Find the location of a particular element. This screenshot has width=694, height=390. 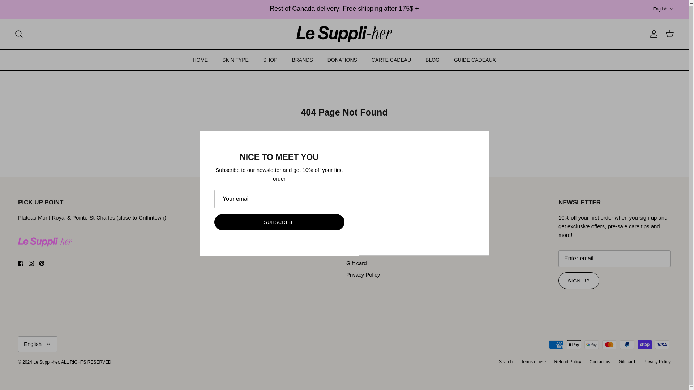

Google Pay is located at coordinates (662, 344).